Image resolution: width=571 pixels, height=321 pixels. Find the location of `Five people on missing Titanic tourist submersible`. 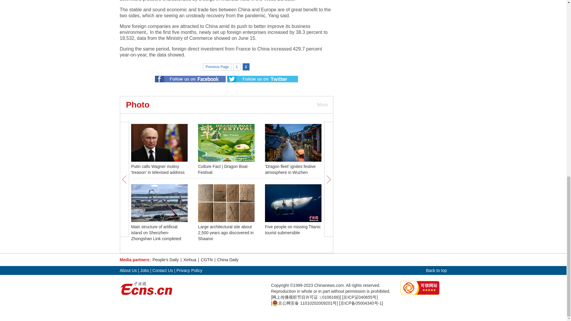

Five people on missing Titanic tourist submersible is located at coordinates (293, 229).